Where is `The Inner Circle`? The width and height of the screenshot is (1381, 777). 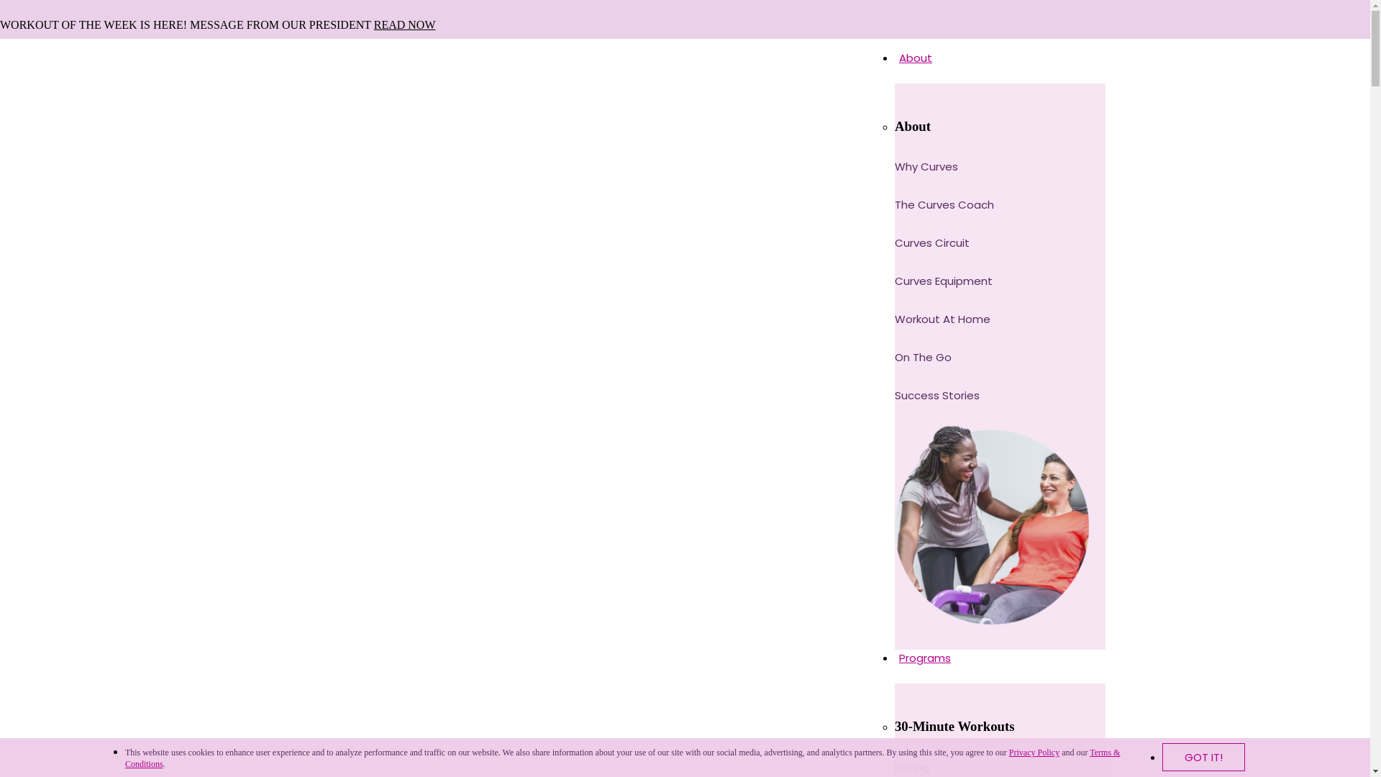
The Inner Circle is located at coordinates (89, 45).